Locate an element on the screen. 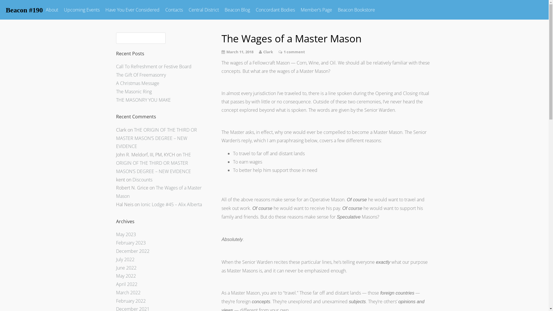  February 2023 is located at coordinates (130, 243).